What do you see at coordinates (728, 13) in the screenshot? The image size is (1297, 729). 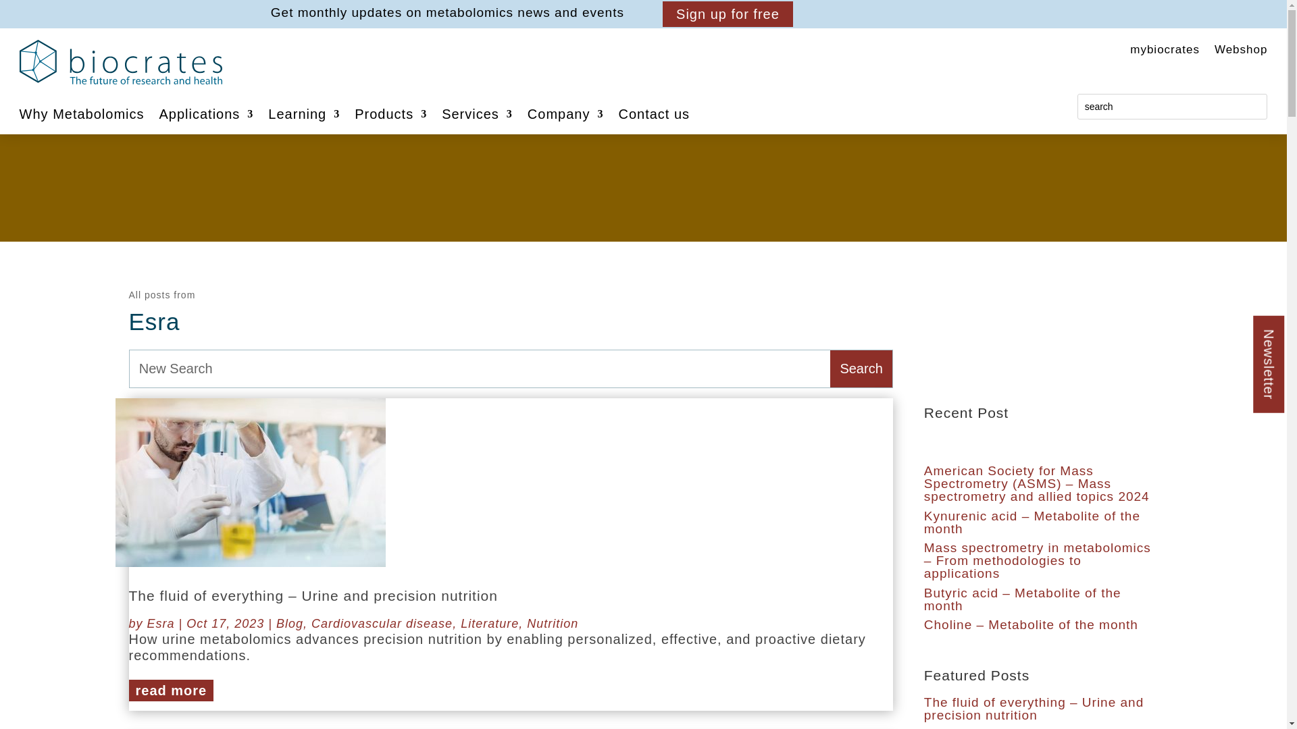 I see `Sign up for free` at bounding box center [728, 13].